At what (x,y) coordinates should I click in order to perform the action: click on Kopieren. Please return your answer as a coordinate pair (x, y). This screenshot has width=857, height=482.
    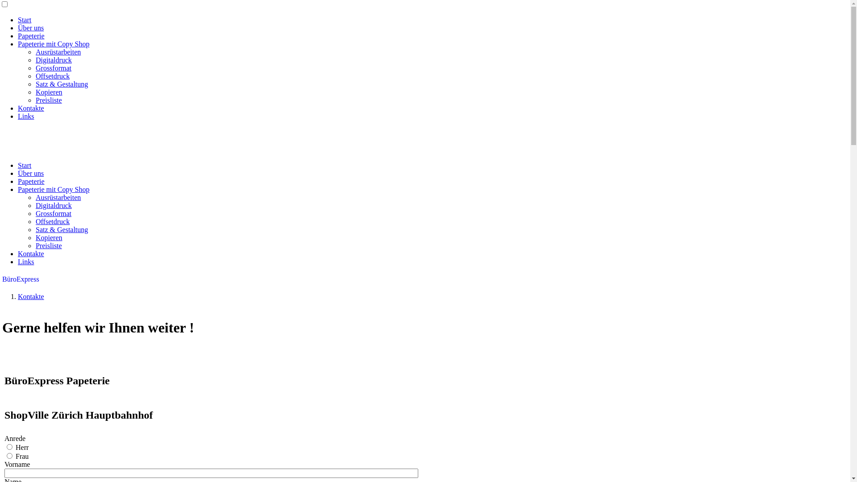
    Looking at the image, I should click on (49, 237).